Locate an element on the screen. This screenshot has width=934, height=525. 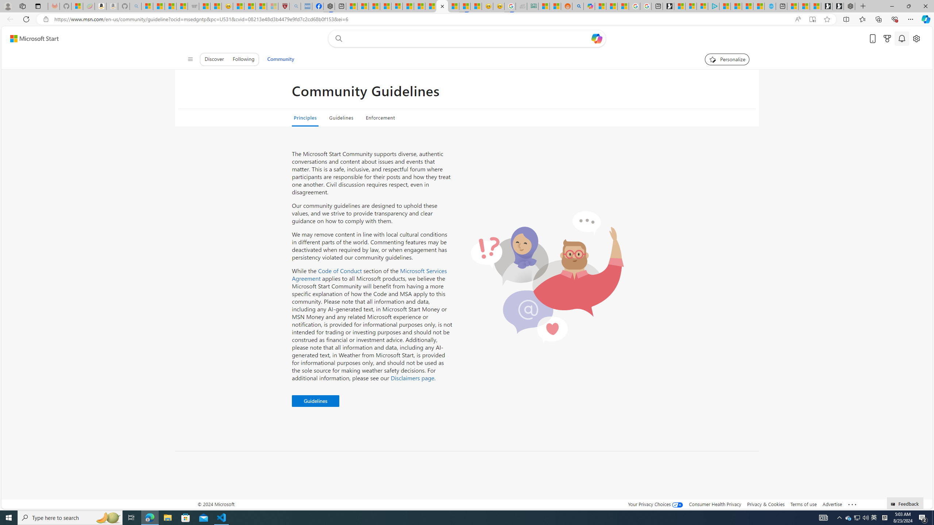
Microsoft-Report a Concern to Bing is located at coordinates (77, 6).